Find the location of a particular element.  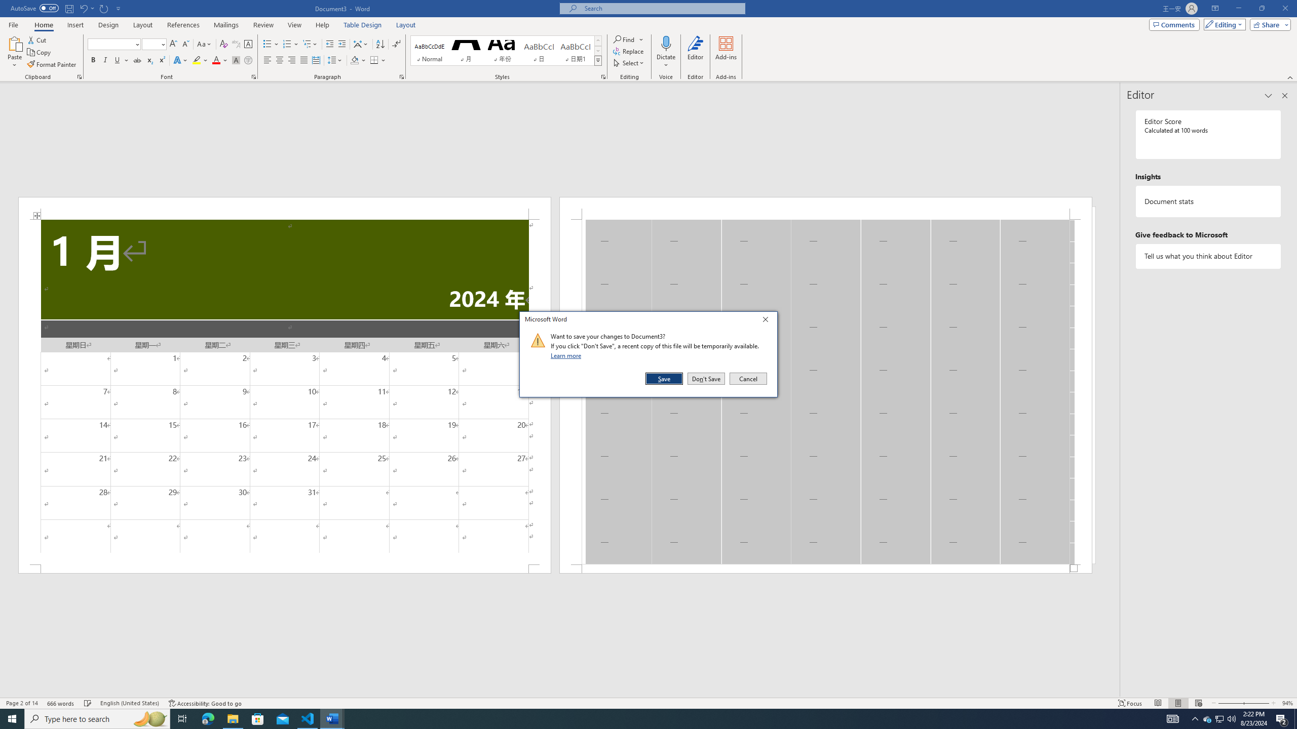

Font Color is located at coordinates (220, 61).